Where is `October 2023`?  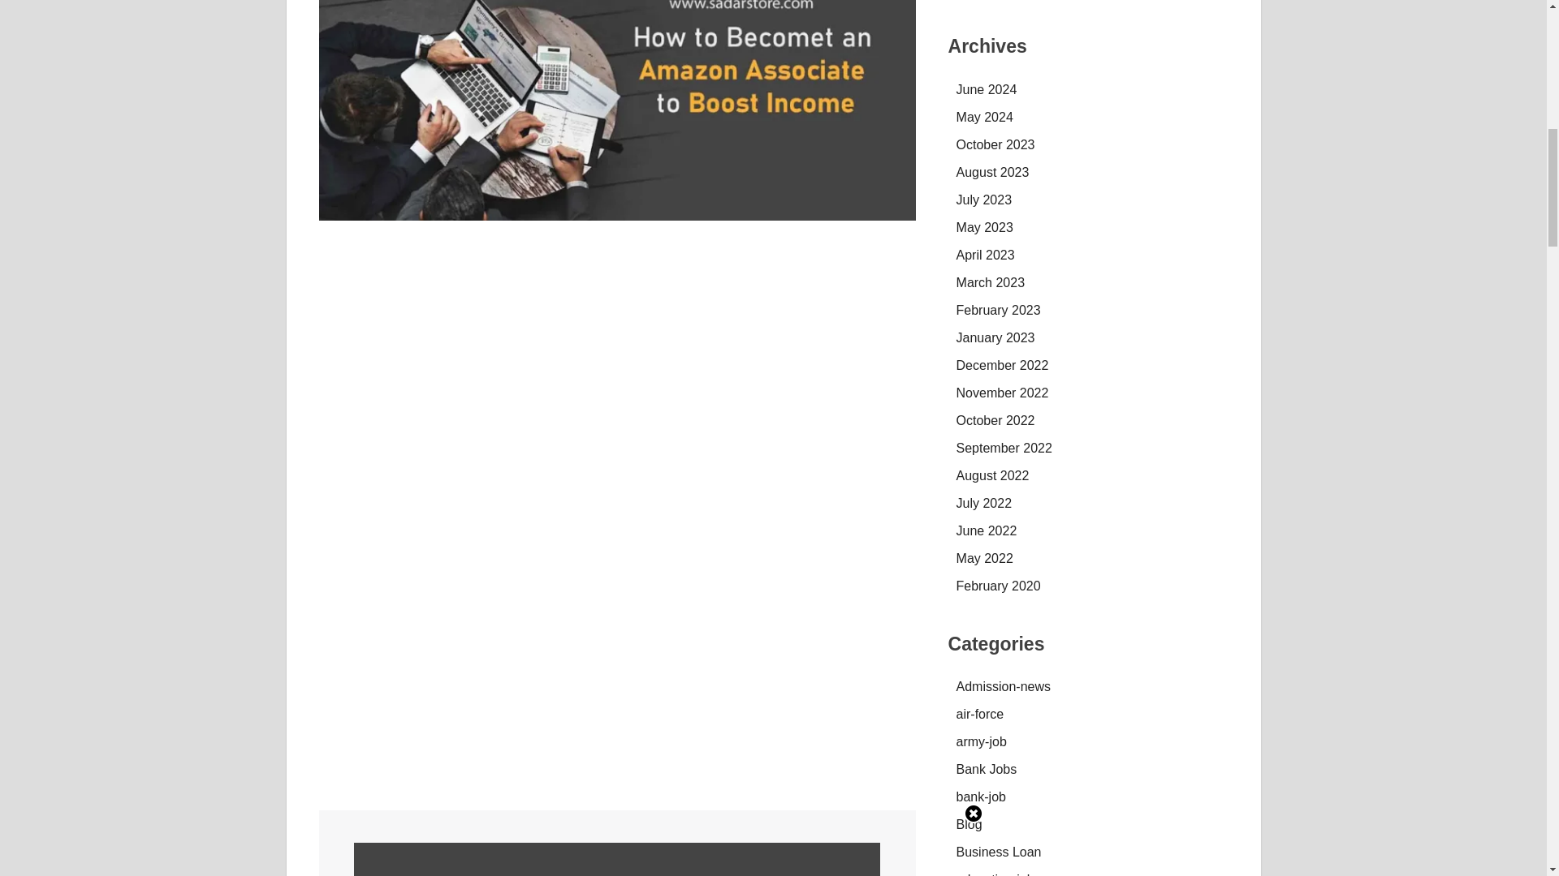 October 2023 is located at coordinates (995, 144).